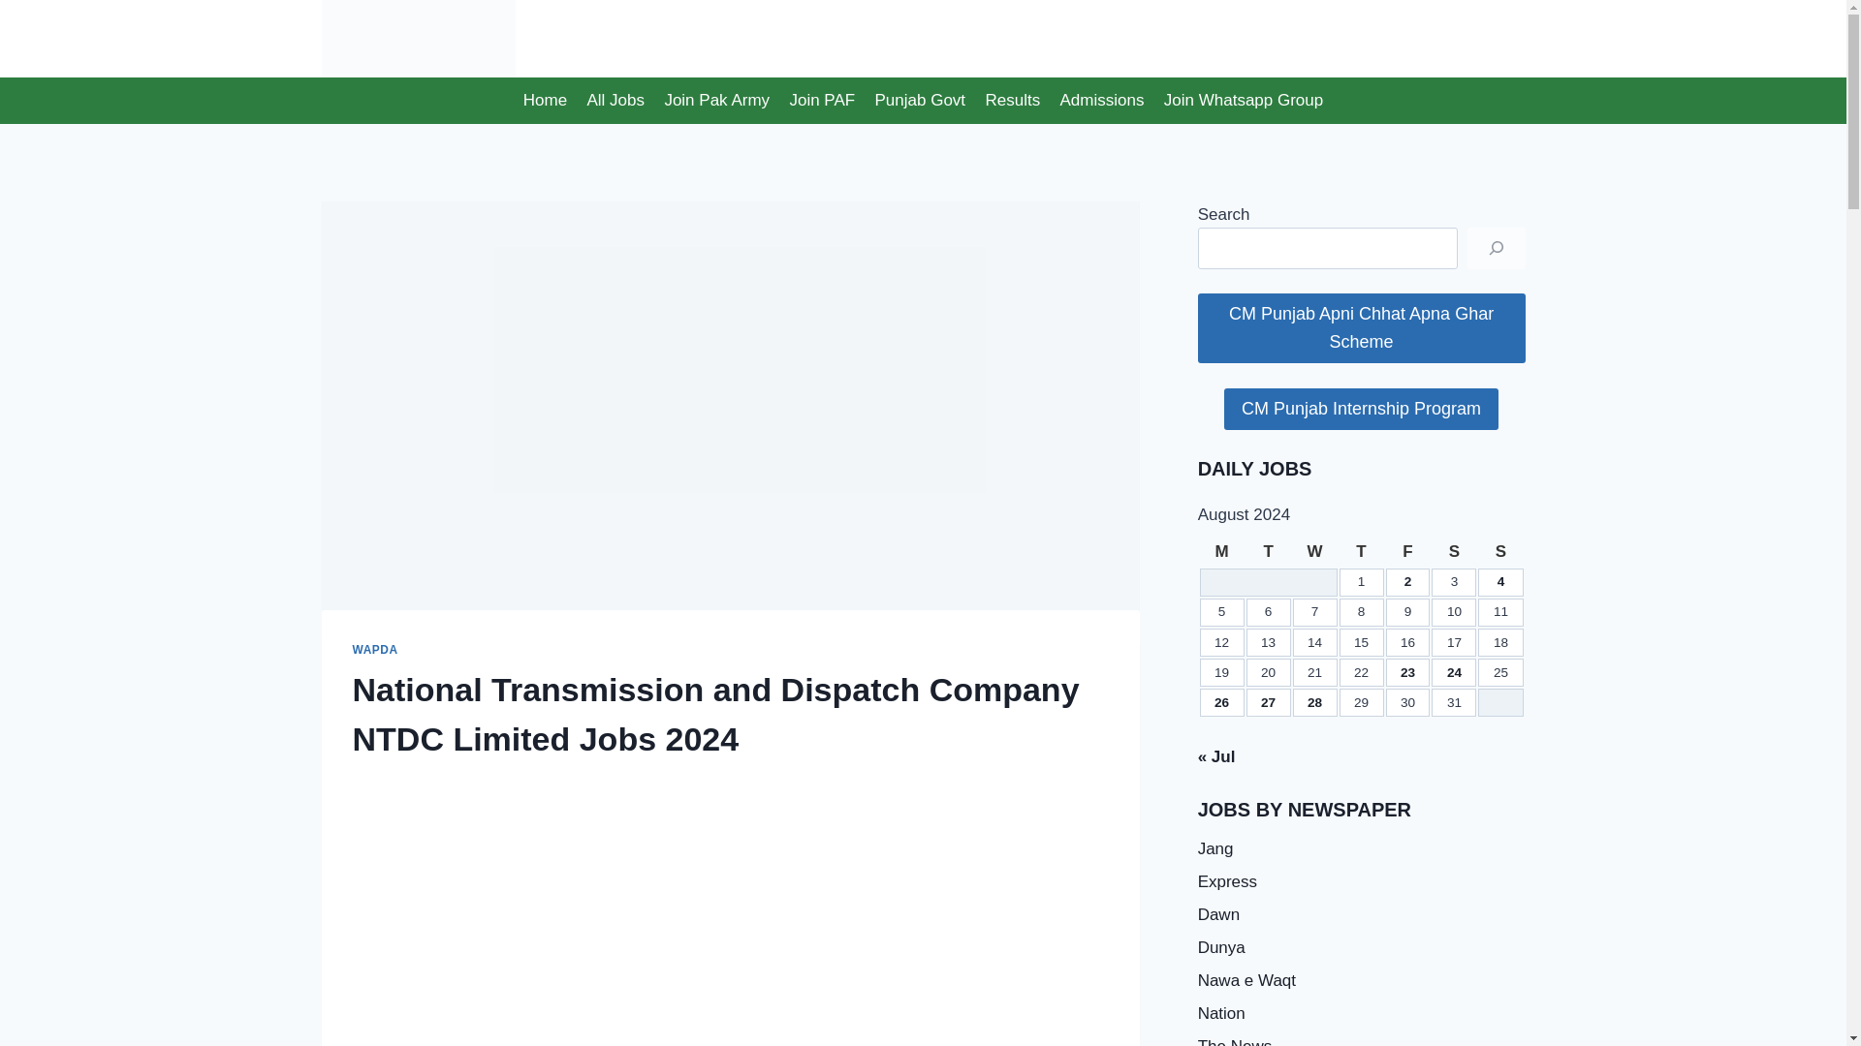  Describe the element at coordinates (1315, 552) in the screenshot. I see `Wednesday` at that location.